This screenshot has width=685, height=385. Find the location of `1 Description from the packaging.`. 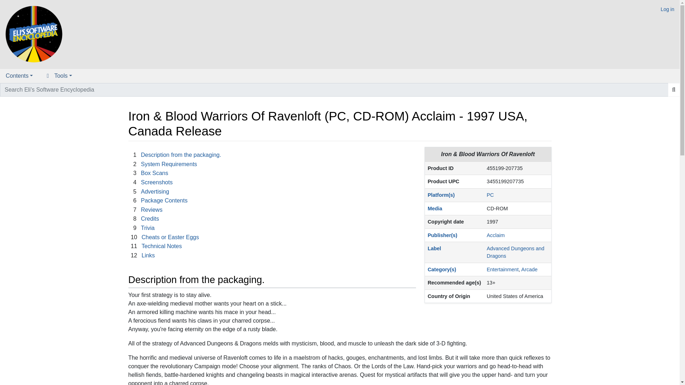

1 Description from the packaging. is located at coordinates (176, 155).